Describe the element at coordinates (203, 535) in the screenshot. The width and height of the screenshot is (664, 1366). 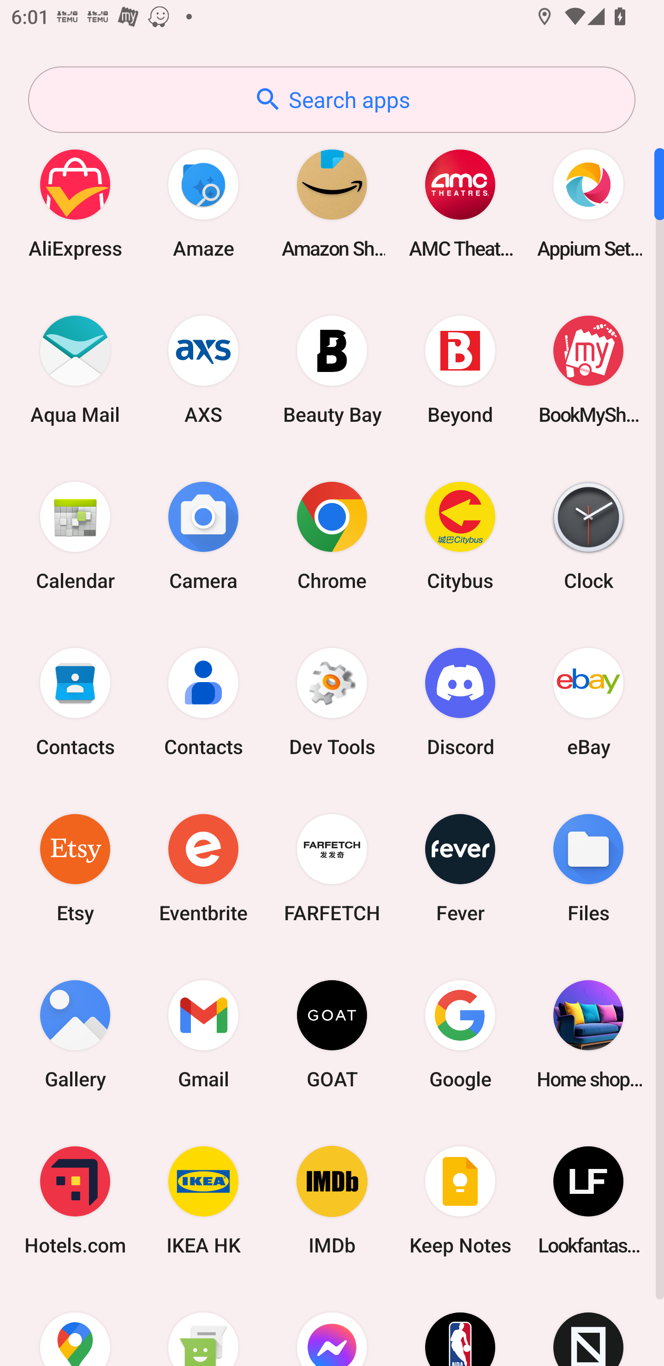
I see `Camera` at that location.